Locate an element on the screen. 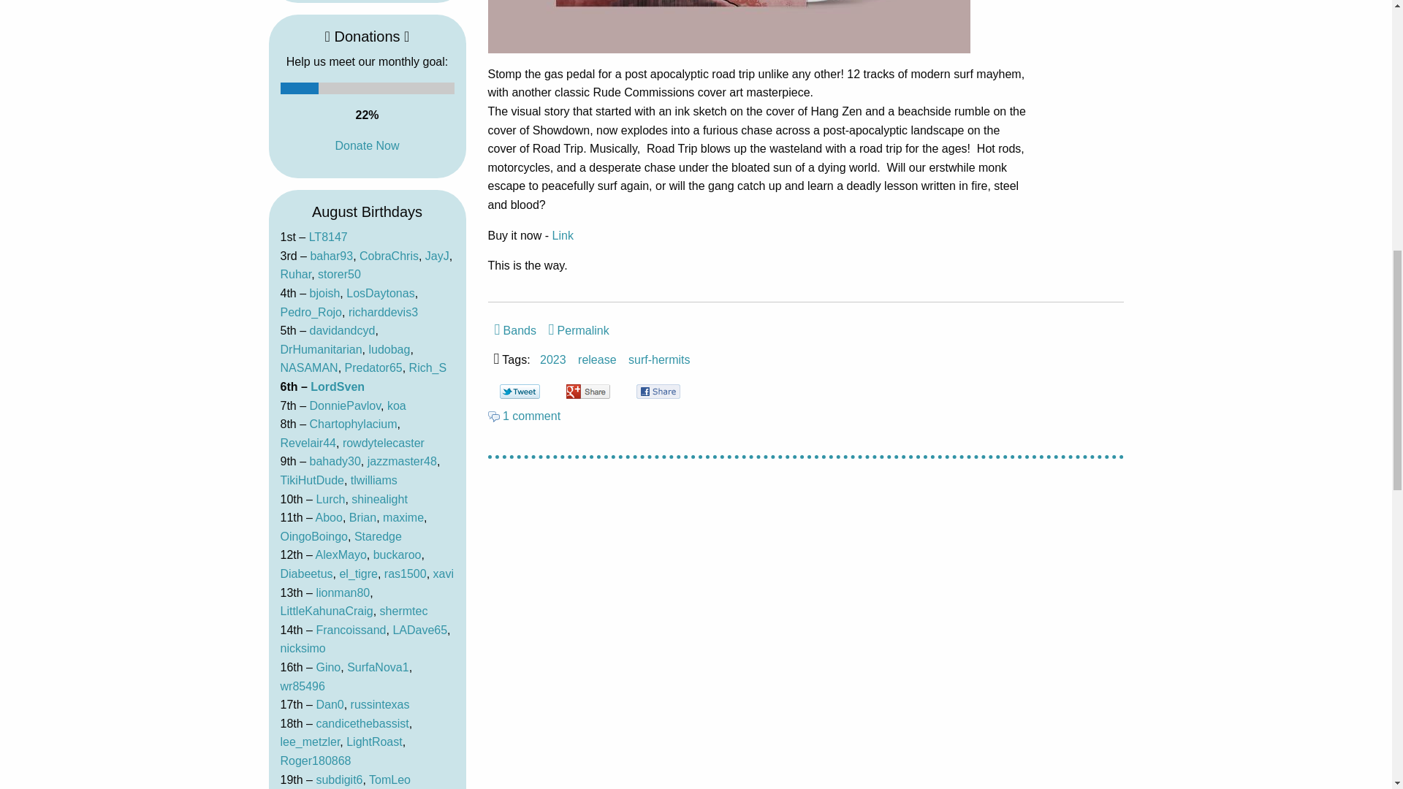 The width and height of the screenshot is (1403, 789). View profile for bahar93 is located at coordinates (332, 256).